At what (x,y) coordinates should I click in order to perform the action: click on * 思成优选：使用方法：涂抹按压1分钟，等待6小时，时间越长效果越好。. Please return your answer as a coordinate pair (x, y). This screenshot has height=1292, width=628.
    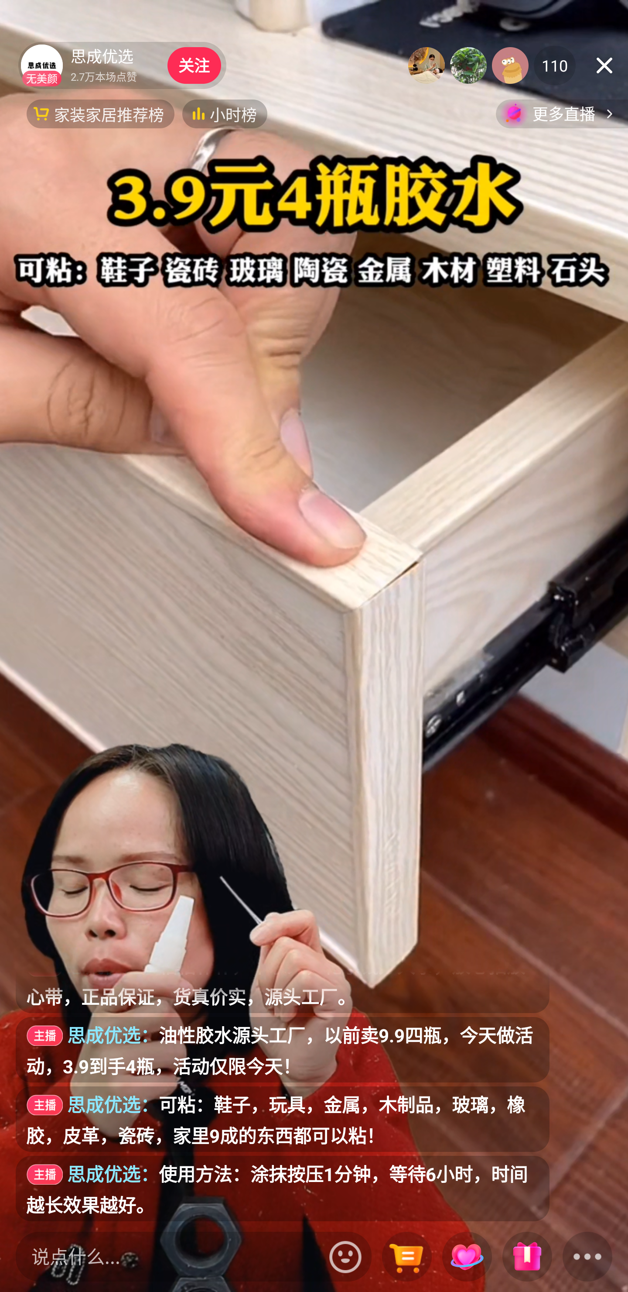
    Looking at the image, I should click on (283, 1189).